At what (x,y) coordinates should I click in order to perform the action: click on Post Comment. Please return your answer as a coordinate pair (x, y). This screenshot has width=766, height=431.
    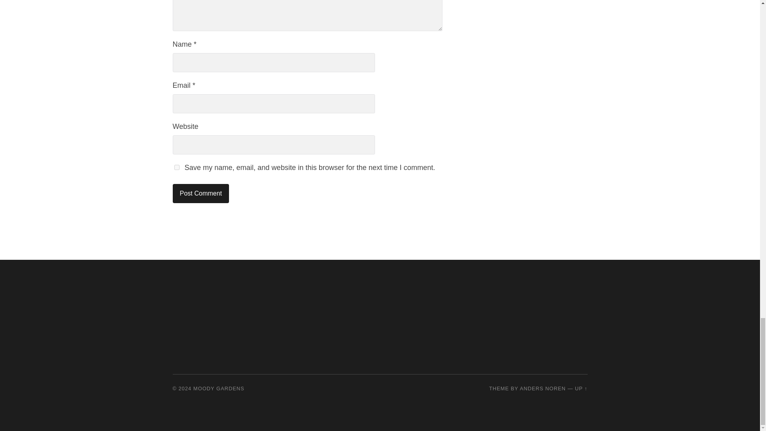
    Looking at the image, I should click on (201, 193).